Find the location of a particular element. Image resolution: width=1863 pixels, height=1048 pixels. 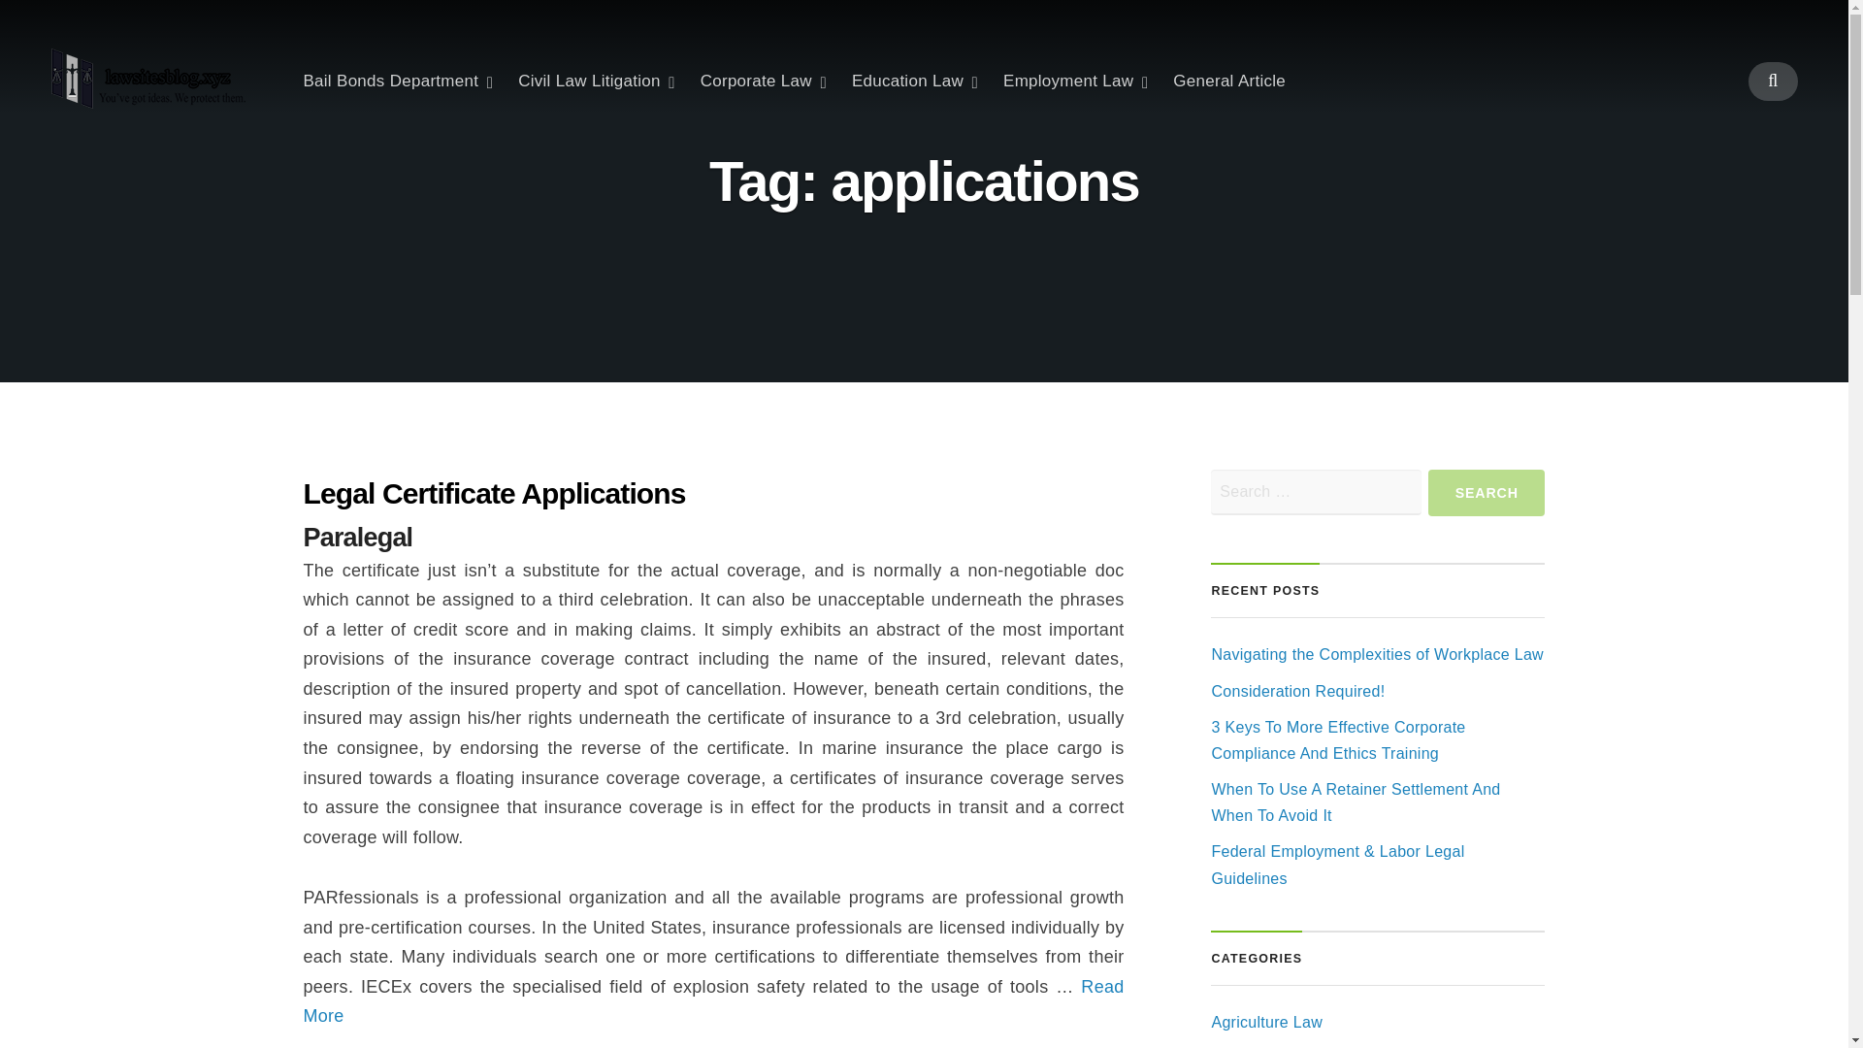

Employment Law is located at coordinates (1075, 81).